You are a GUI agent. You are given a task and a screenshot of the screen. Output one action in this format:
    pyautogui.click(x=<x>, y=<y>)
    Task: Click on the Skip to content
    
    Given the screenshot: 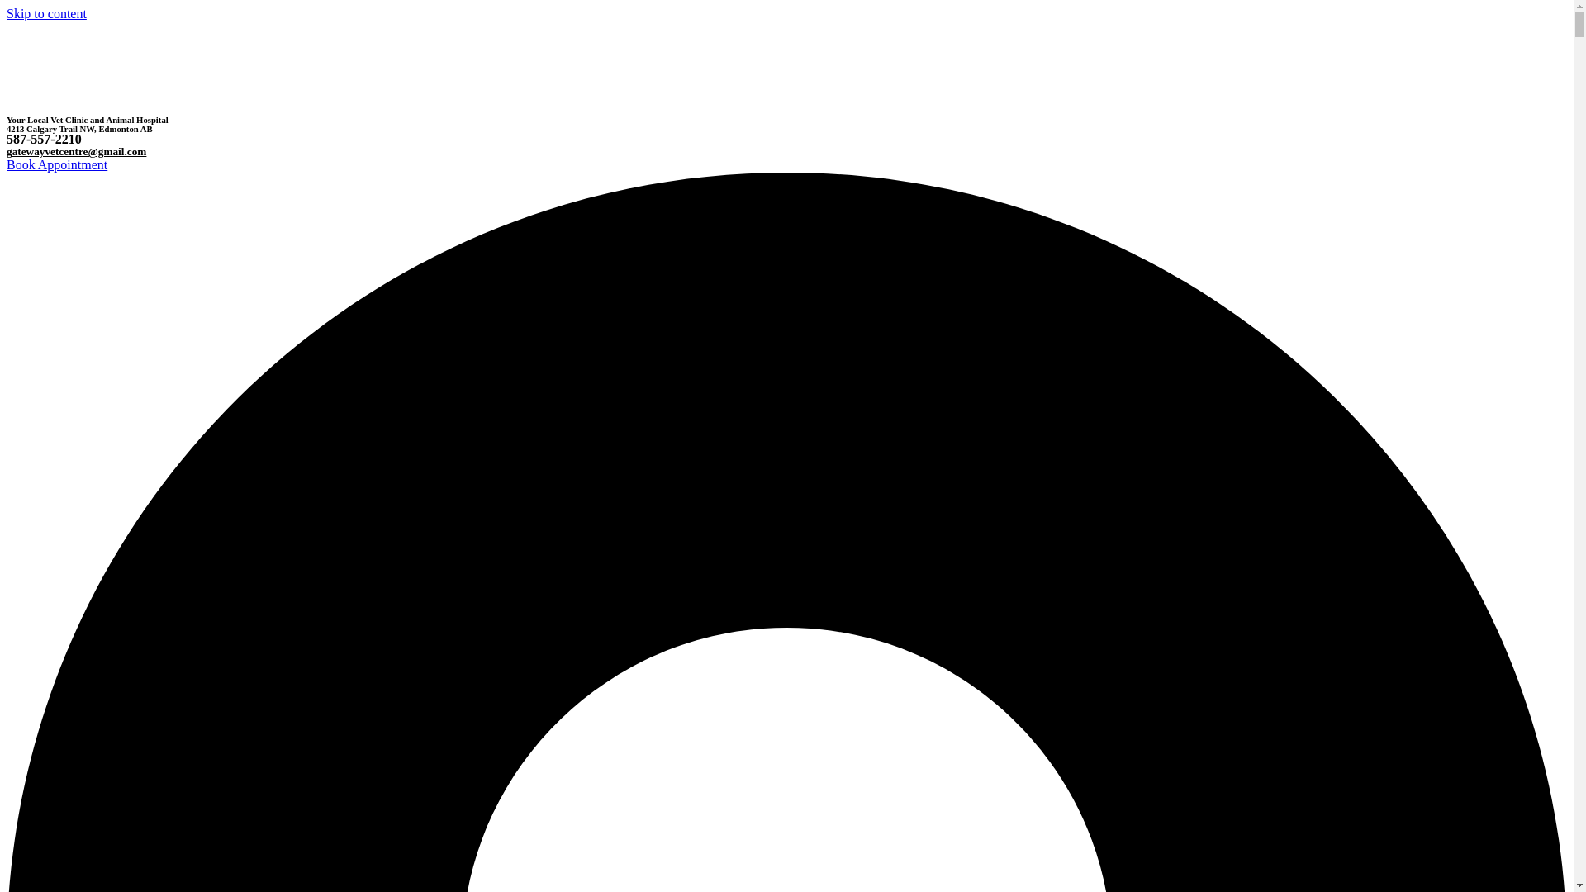 What is the action you would take?
    pyautogui.click(x=46, y=13)
    